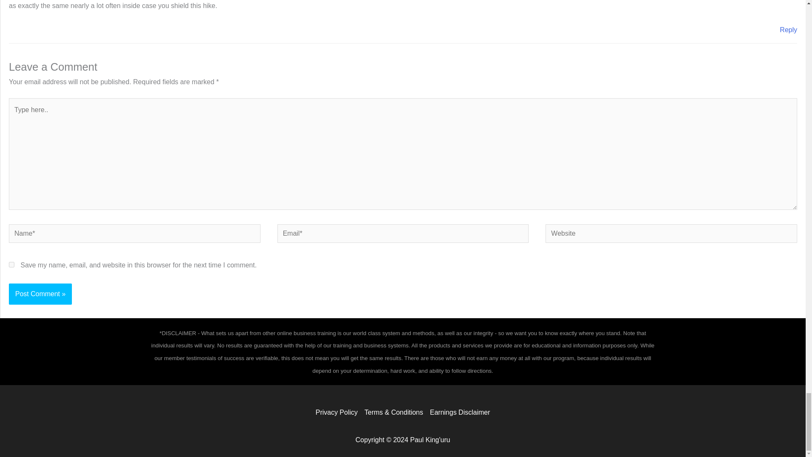  Describe the element at coordinates (12, 264) in the screenshot. I see `yes` at that location.